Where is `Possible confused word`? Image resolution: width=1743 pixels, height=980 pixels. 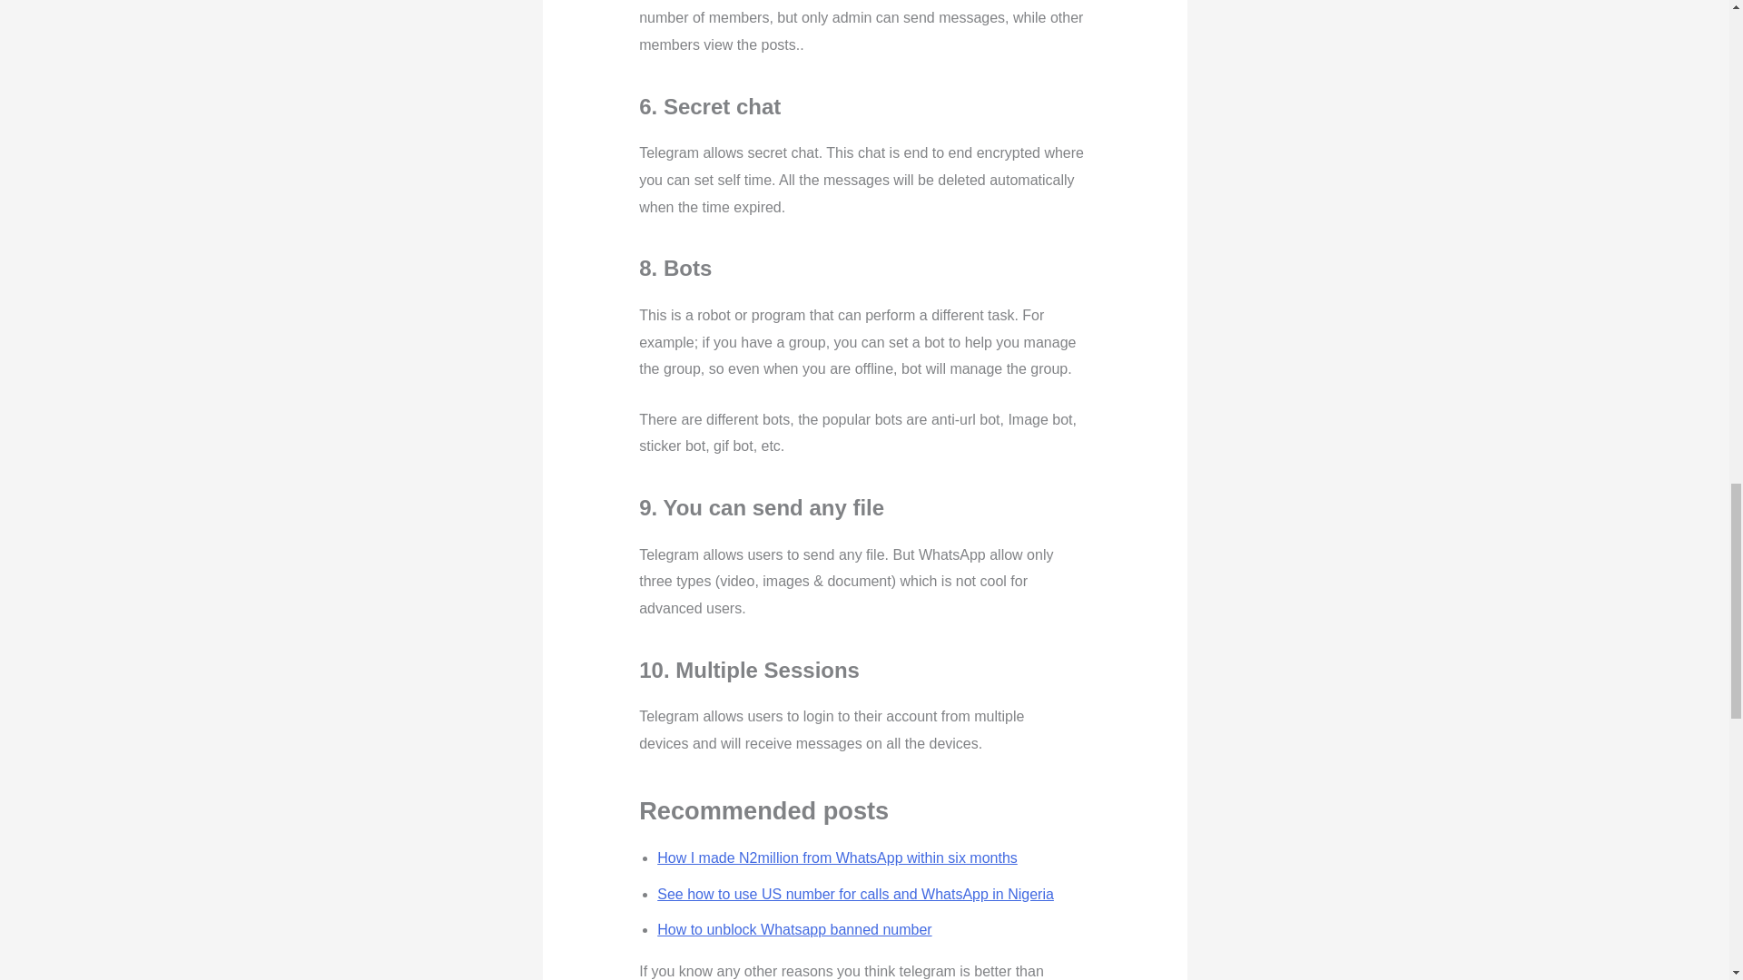 Possible confused word is located at coordinates (721, 446).